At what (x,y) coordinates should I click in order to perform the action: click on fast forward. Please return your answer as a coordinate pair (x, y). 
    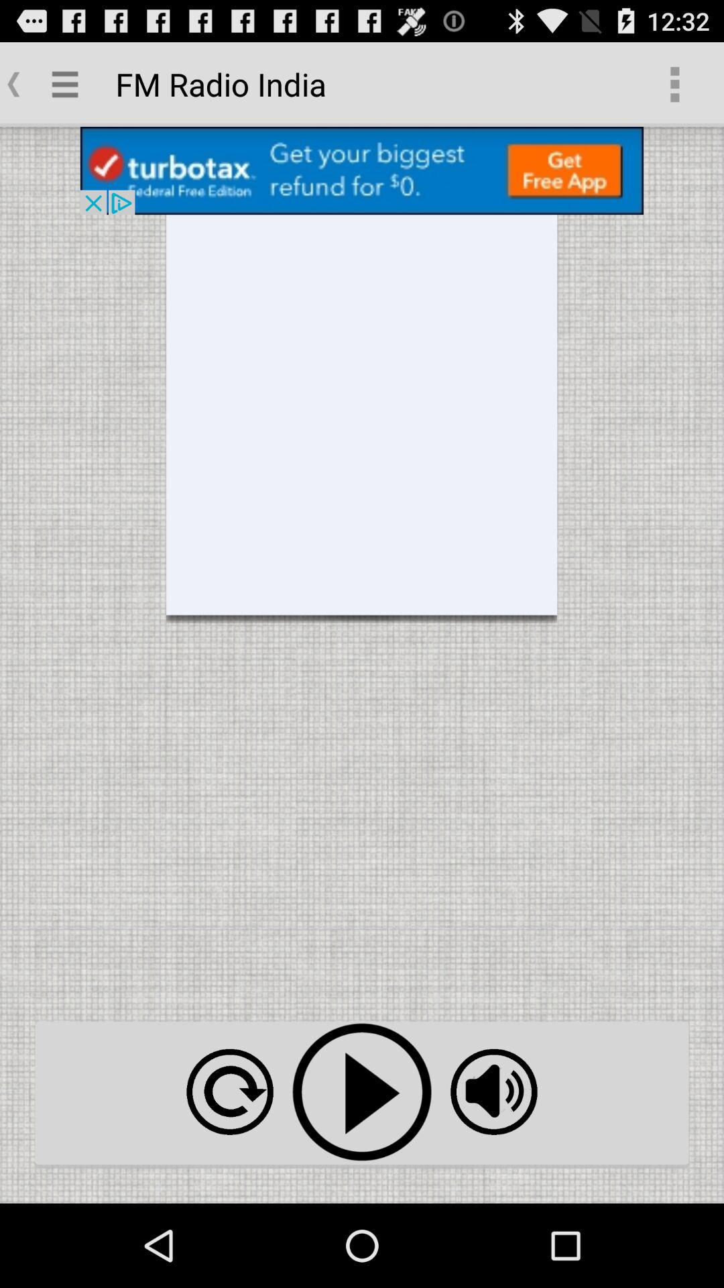
    Looking at the image, I should click on (229, 1092).